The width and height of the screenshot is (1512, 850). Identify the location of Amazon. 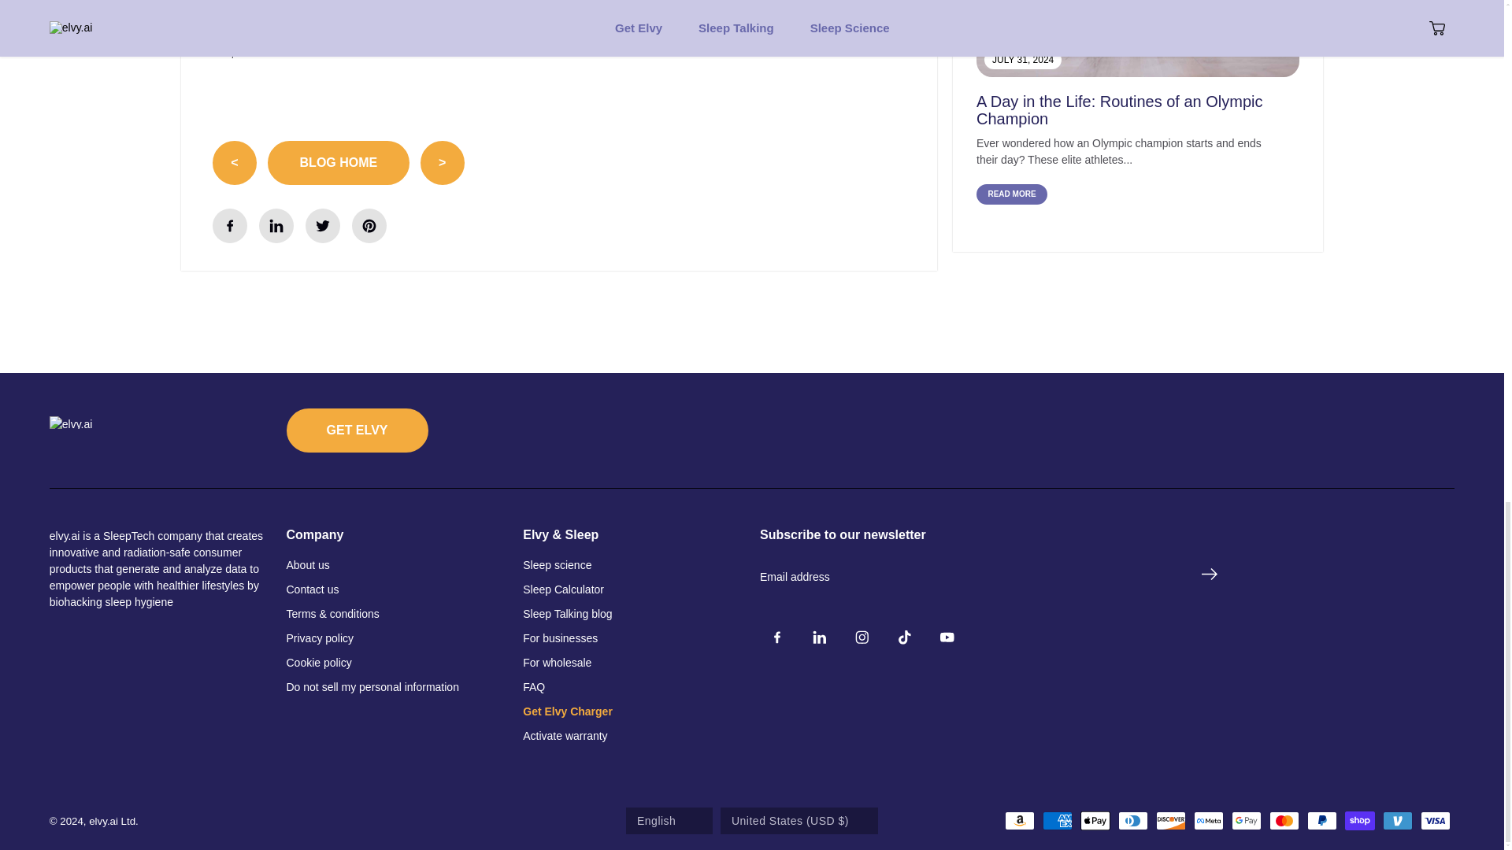
(1019, 821).